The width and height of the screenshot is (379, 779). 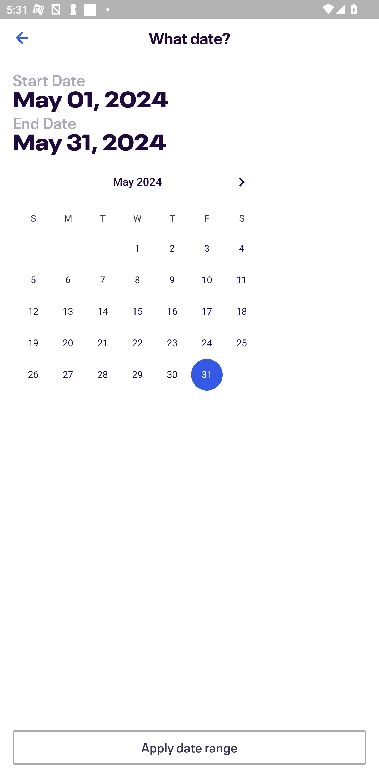 What do you see at coordinates (242, 182) in the screenshot?
I see `Next month` at bounding box center [242, 182].